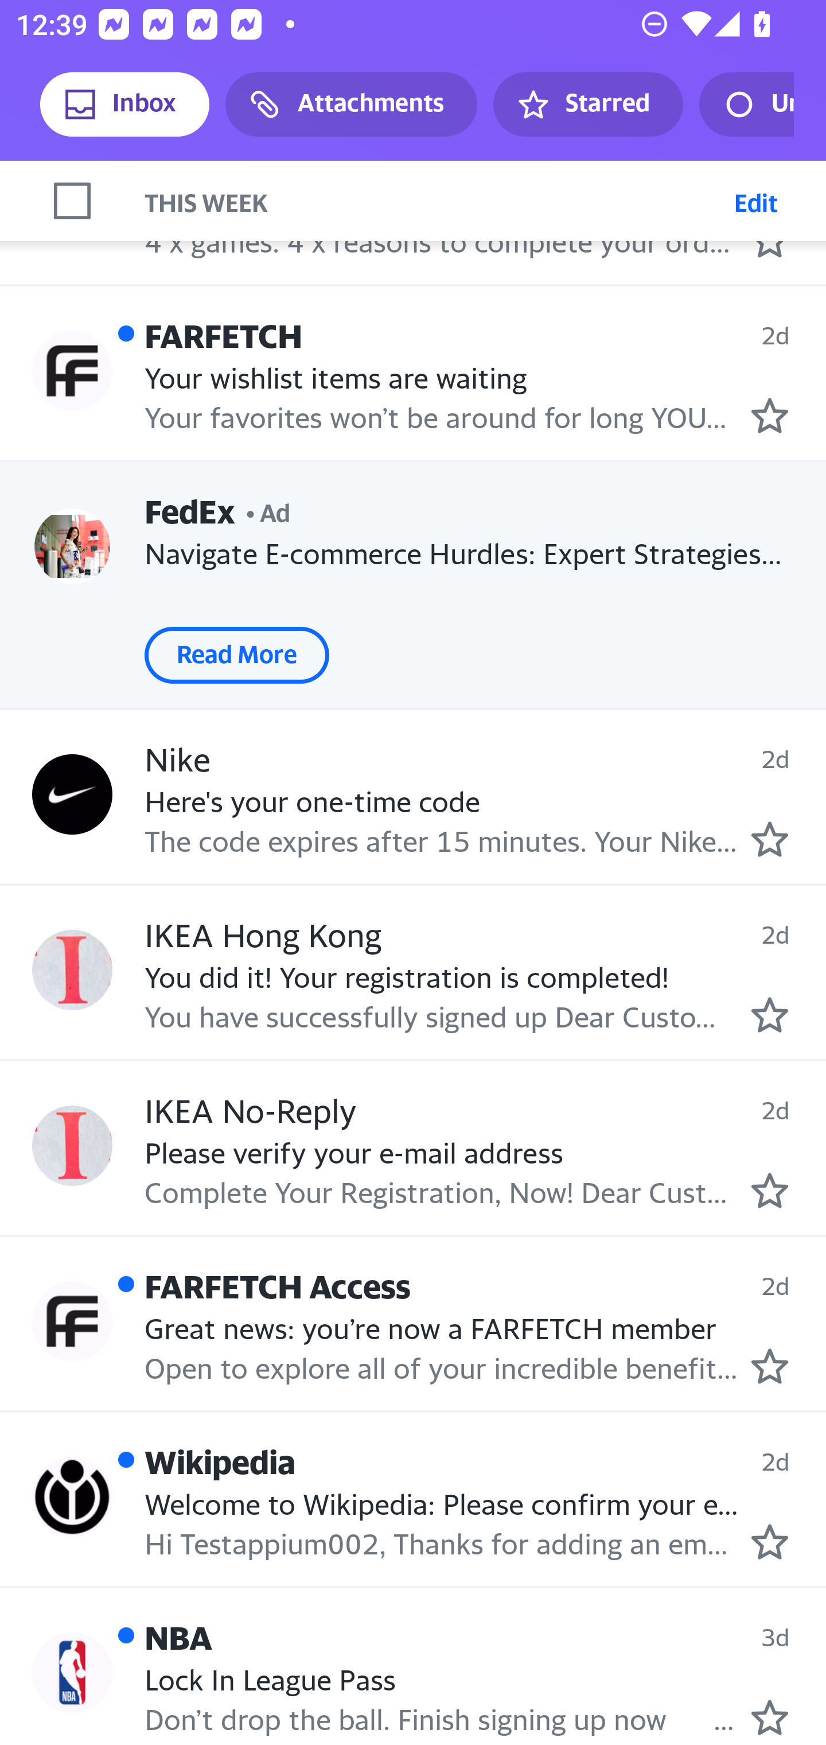 This screenshot has height=1745, width=826. Describe the element at coordinates (351, 104) in the screenshot. I see `Attachments` at that location.